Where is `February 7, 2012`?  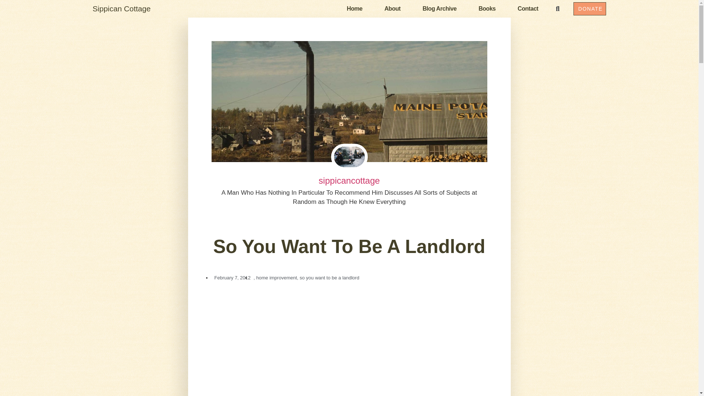 February 7, 2012 is located at coordinates (231, 277).